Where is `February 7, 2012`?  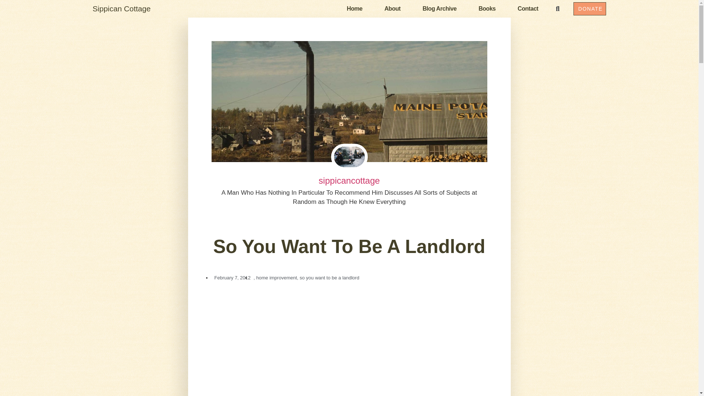 February 7, 2012 is located at coordinates (231, 277).